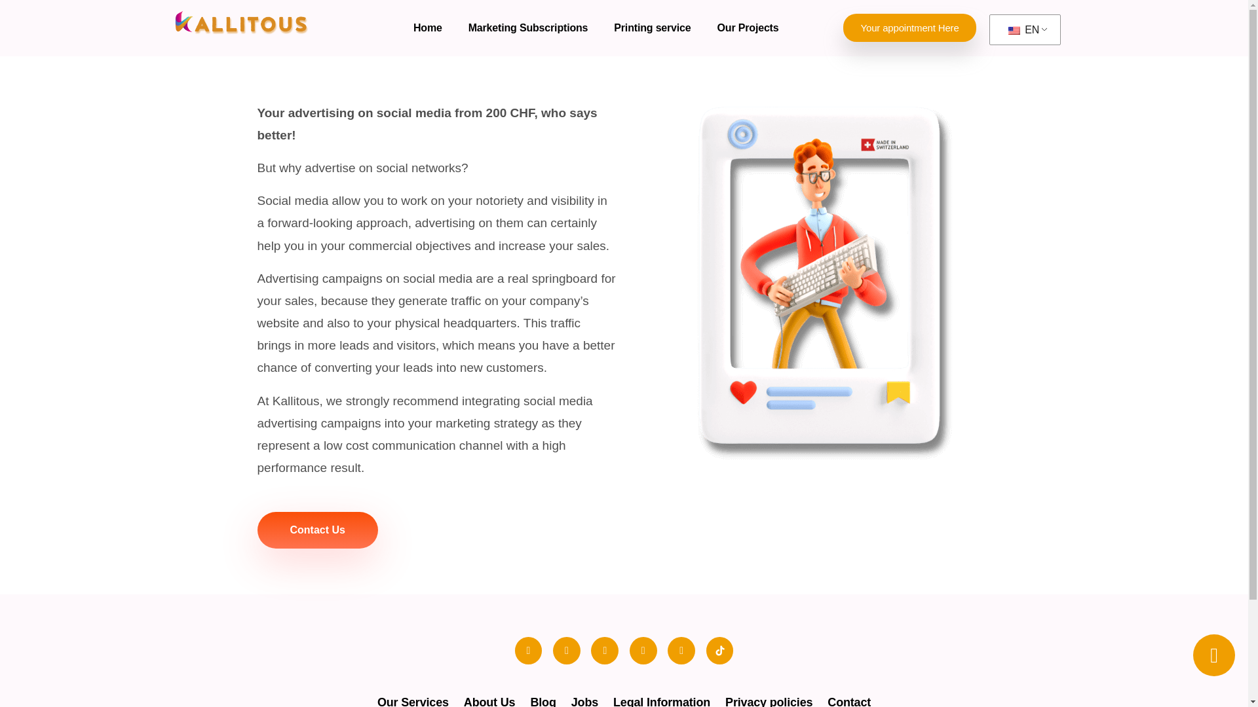 This screenshot has height=707, width=1258. Describe the element at coordinates (427, 27) in the screenshot. I see `Home` at that location.